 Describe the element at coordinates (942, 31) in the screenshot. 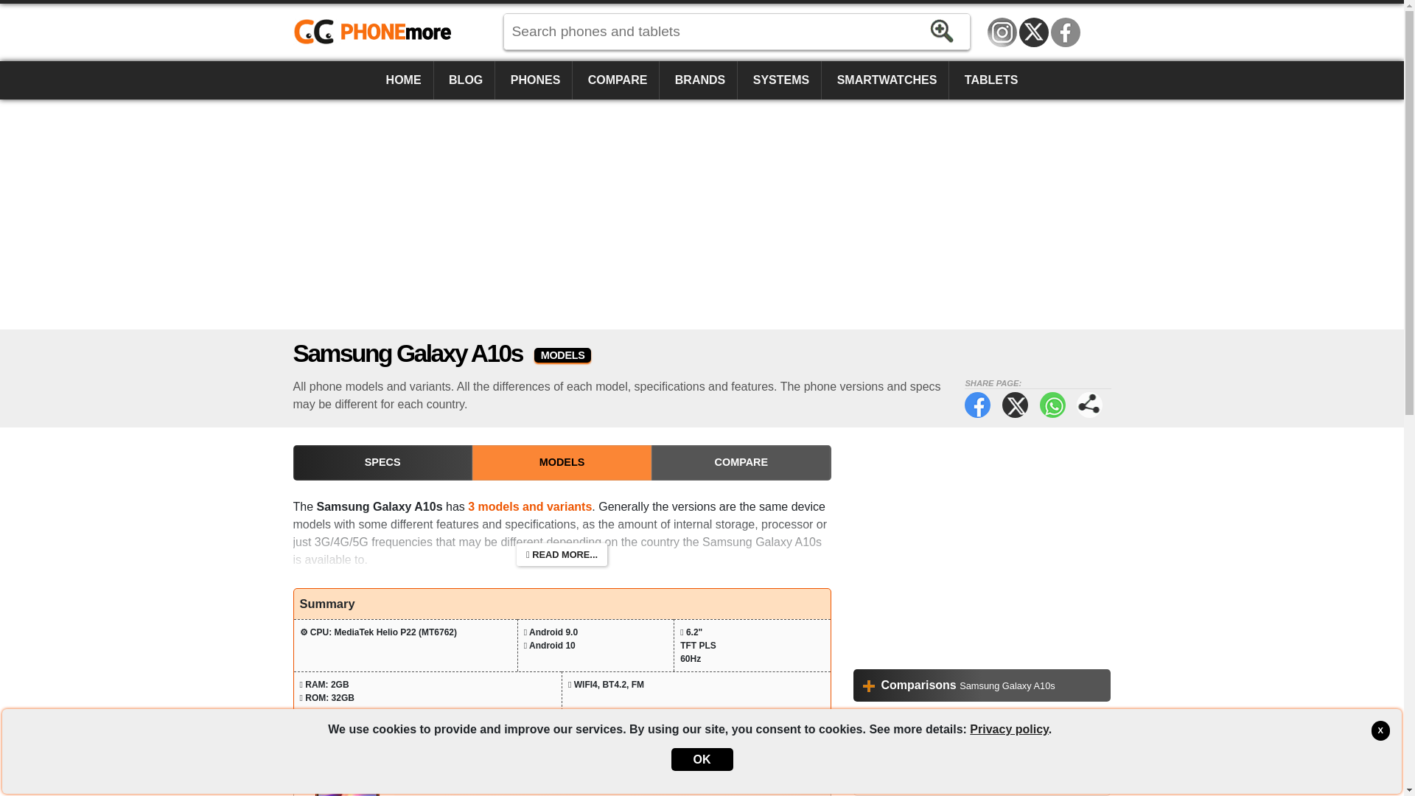

I see `Search` at that location.